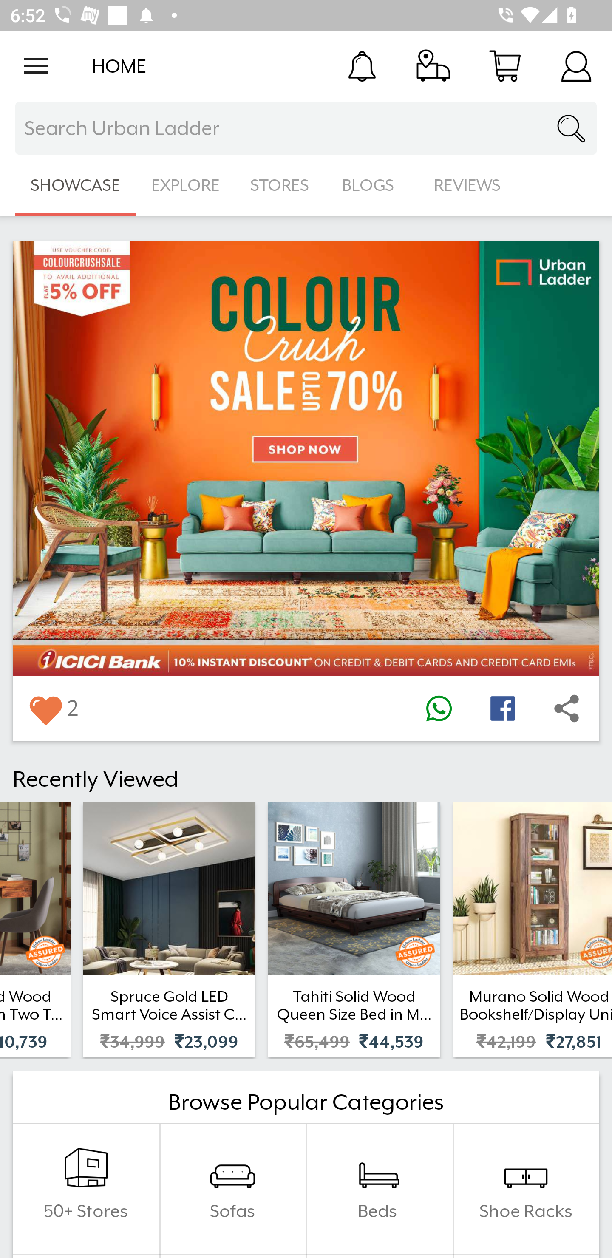  What do you see at coordinates (379, 1189) in the screenshot?
I see `Beds ` at bounding box center [379, 1189].